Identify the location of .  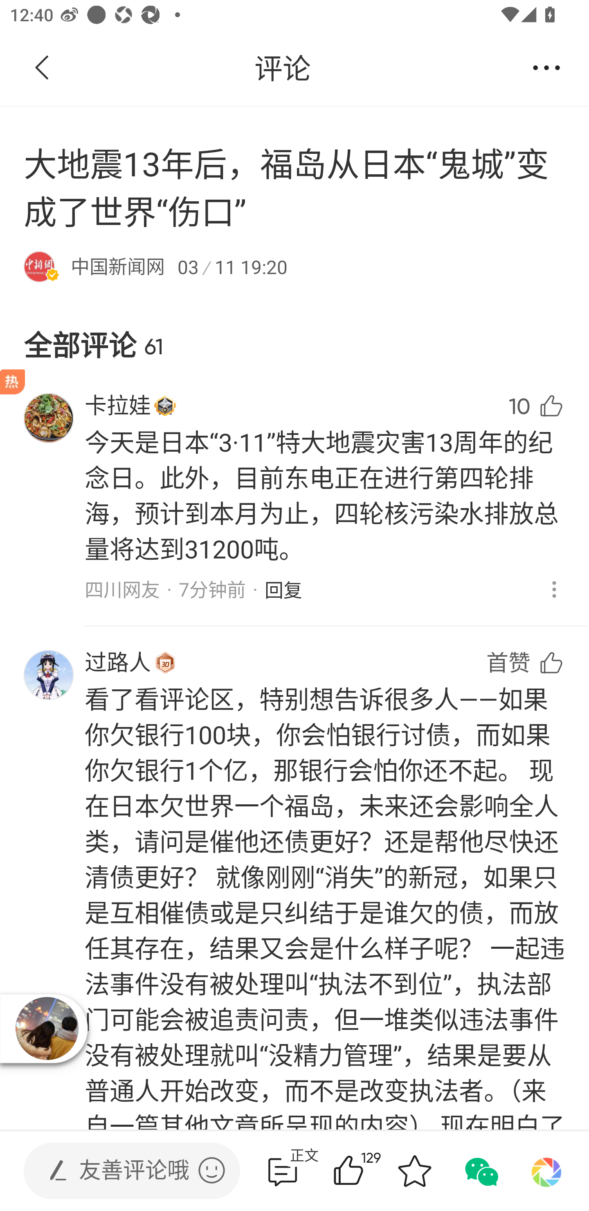
(211, 1170).